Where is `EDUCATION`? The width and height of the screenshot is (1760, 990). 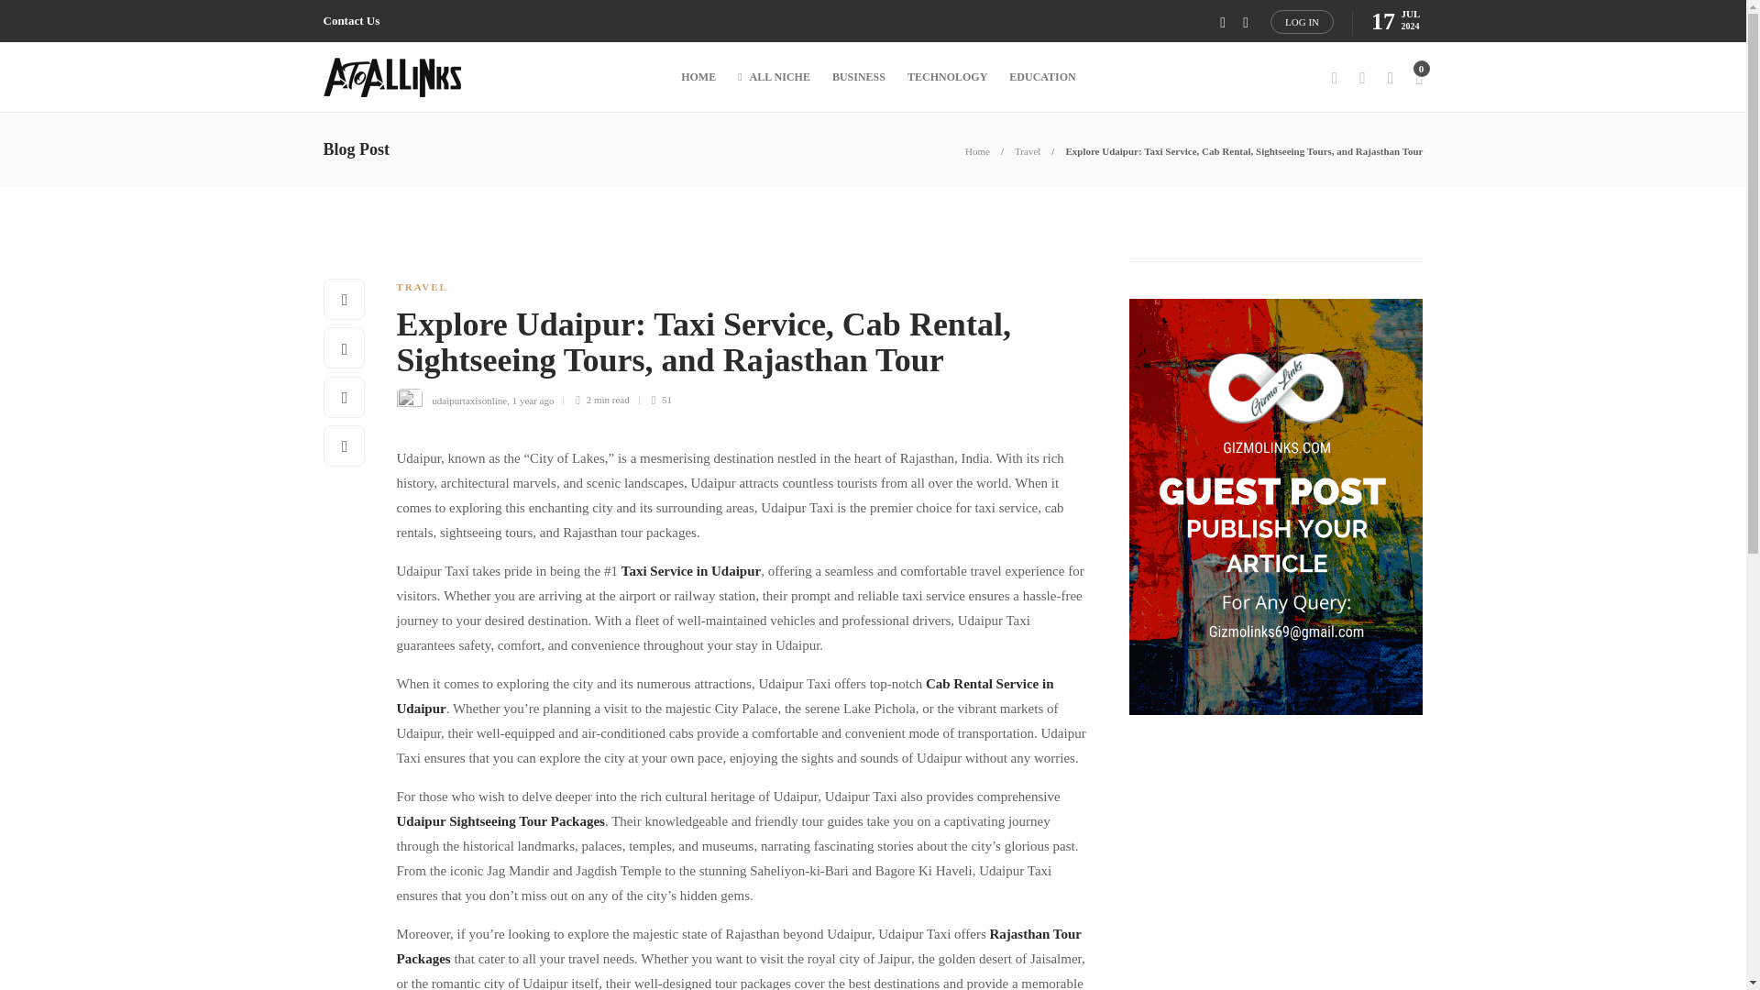
EDUCATION is located at coordinates (1041, 77).